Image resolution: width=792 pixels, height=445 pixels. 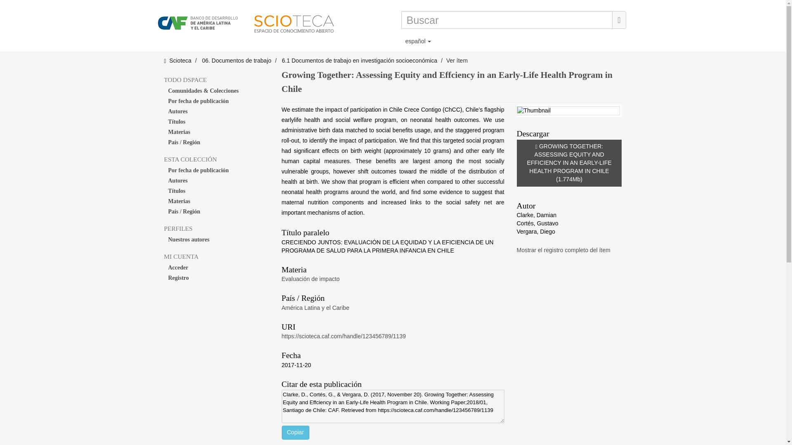 I want to click on Autores, so click(x=216, y=112).